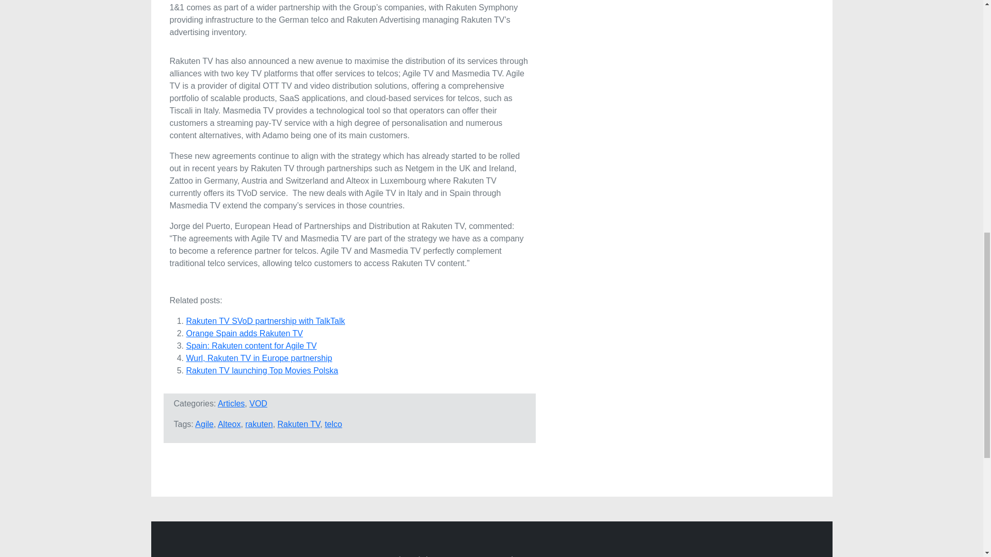 This screenshot has height=557, width=991. Describe the element at coordinates (251, 346) in the screenshot. I see `Spain: Rakuten content for Agile TV` at that location.